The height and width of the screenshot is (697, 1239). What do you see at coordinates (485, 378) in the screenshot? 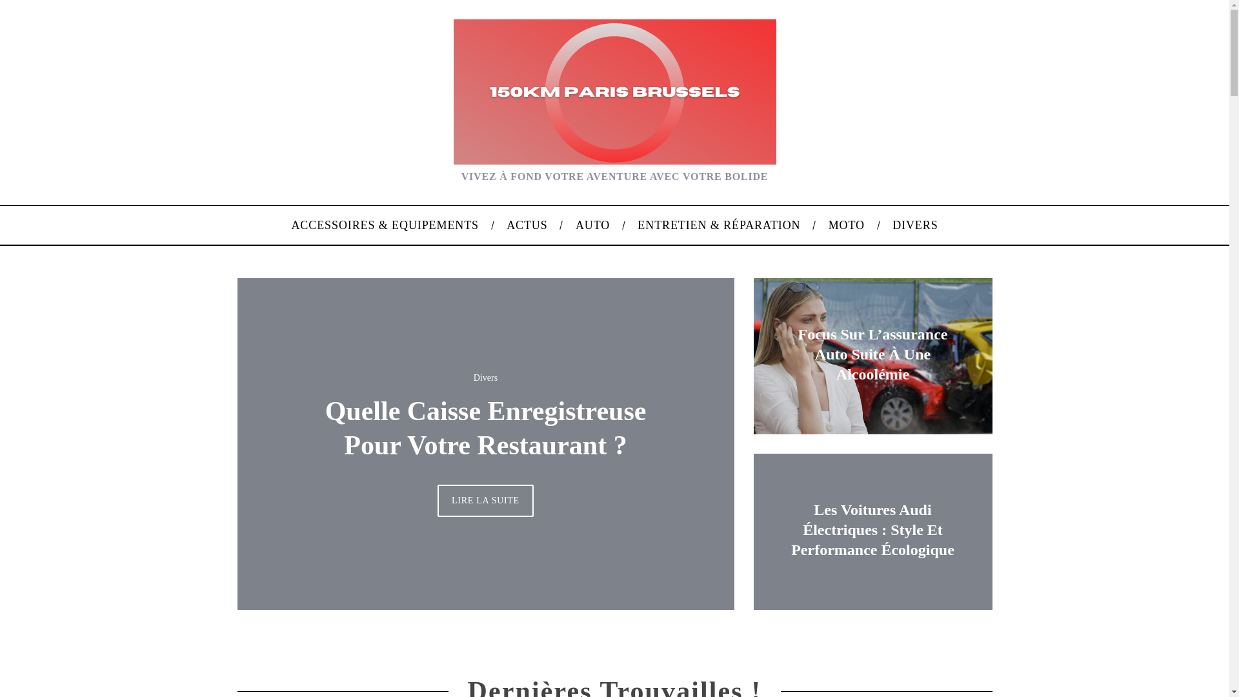
I see `Divers` at bounding box center [485, 378].